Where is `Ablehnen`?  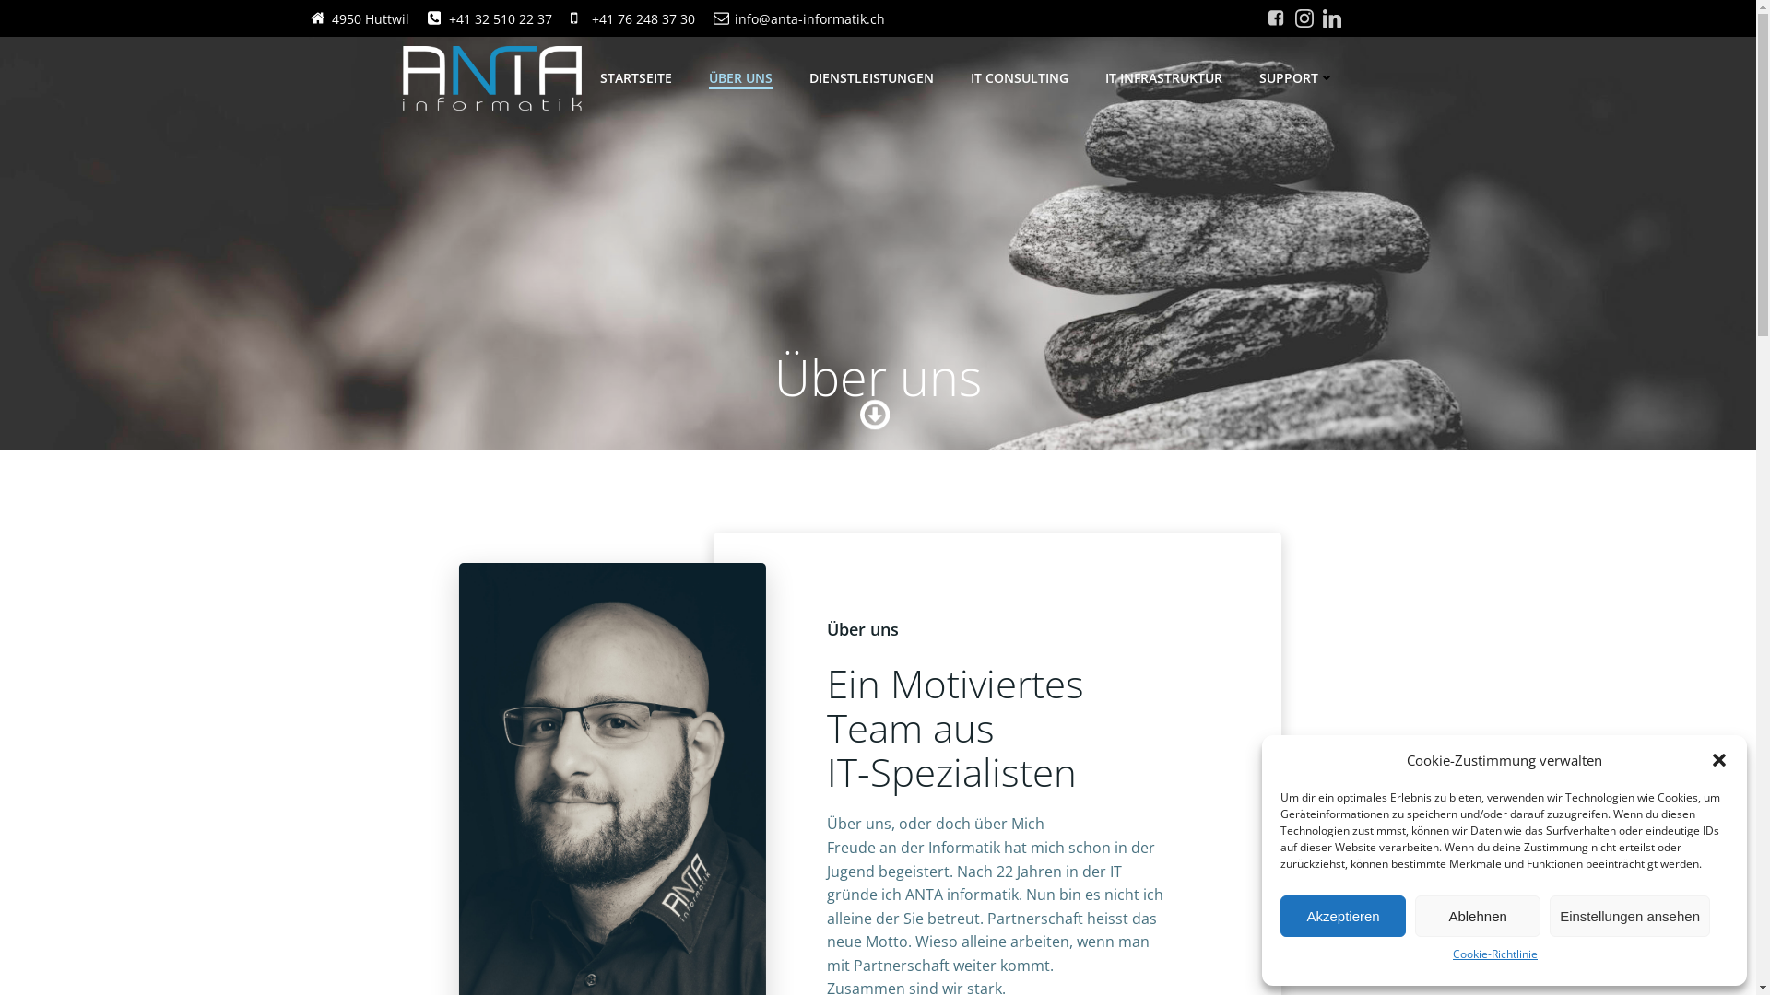 Ablehnen is located at coordinates (1478, 916).